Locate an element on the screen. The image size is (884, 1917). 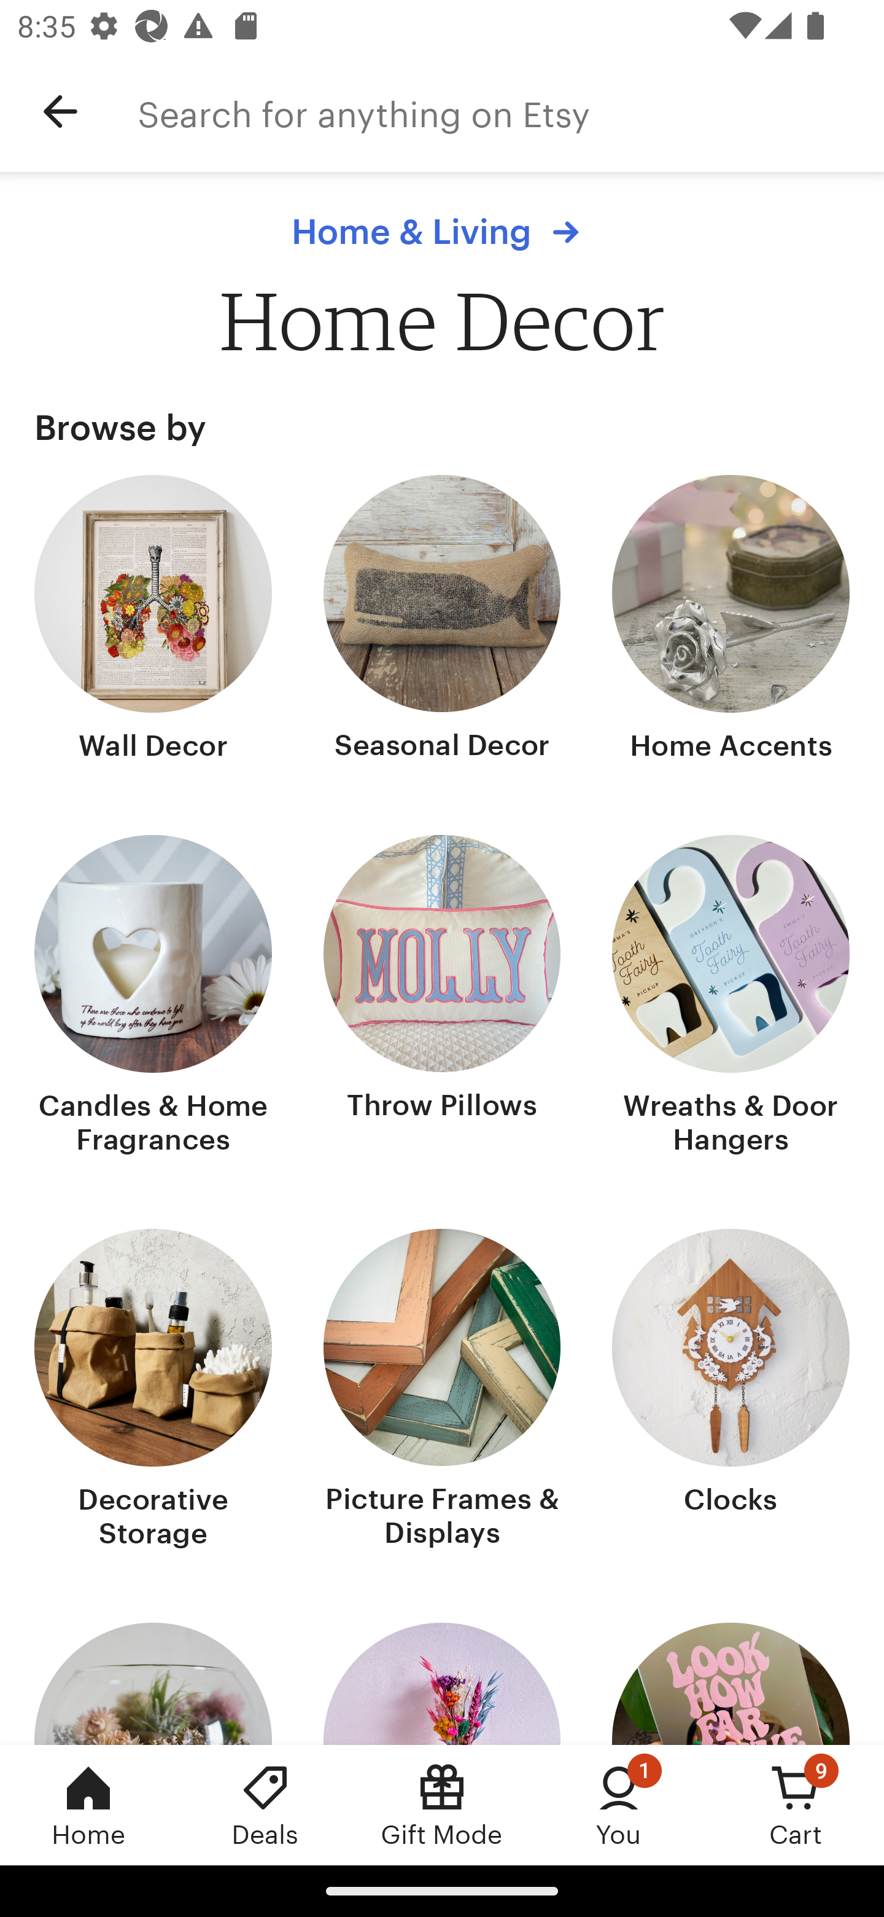
Decorative Storage is located at coordinates (153, 1391).